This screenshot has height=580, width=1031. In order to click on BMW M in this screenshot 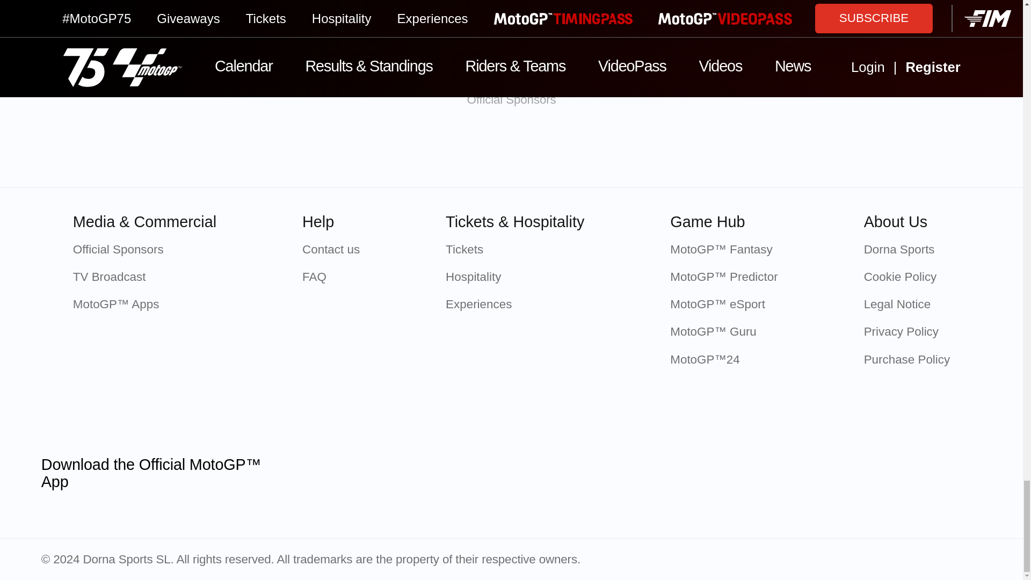, I will do `click(568, 150)`.